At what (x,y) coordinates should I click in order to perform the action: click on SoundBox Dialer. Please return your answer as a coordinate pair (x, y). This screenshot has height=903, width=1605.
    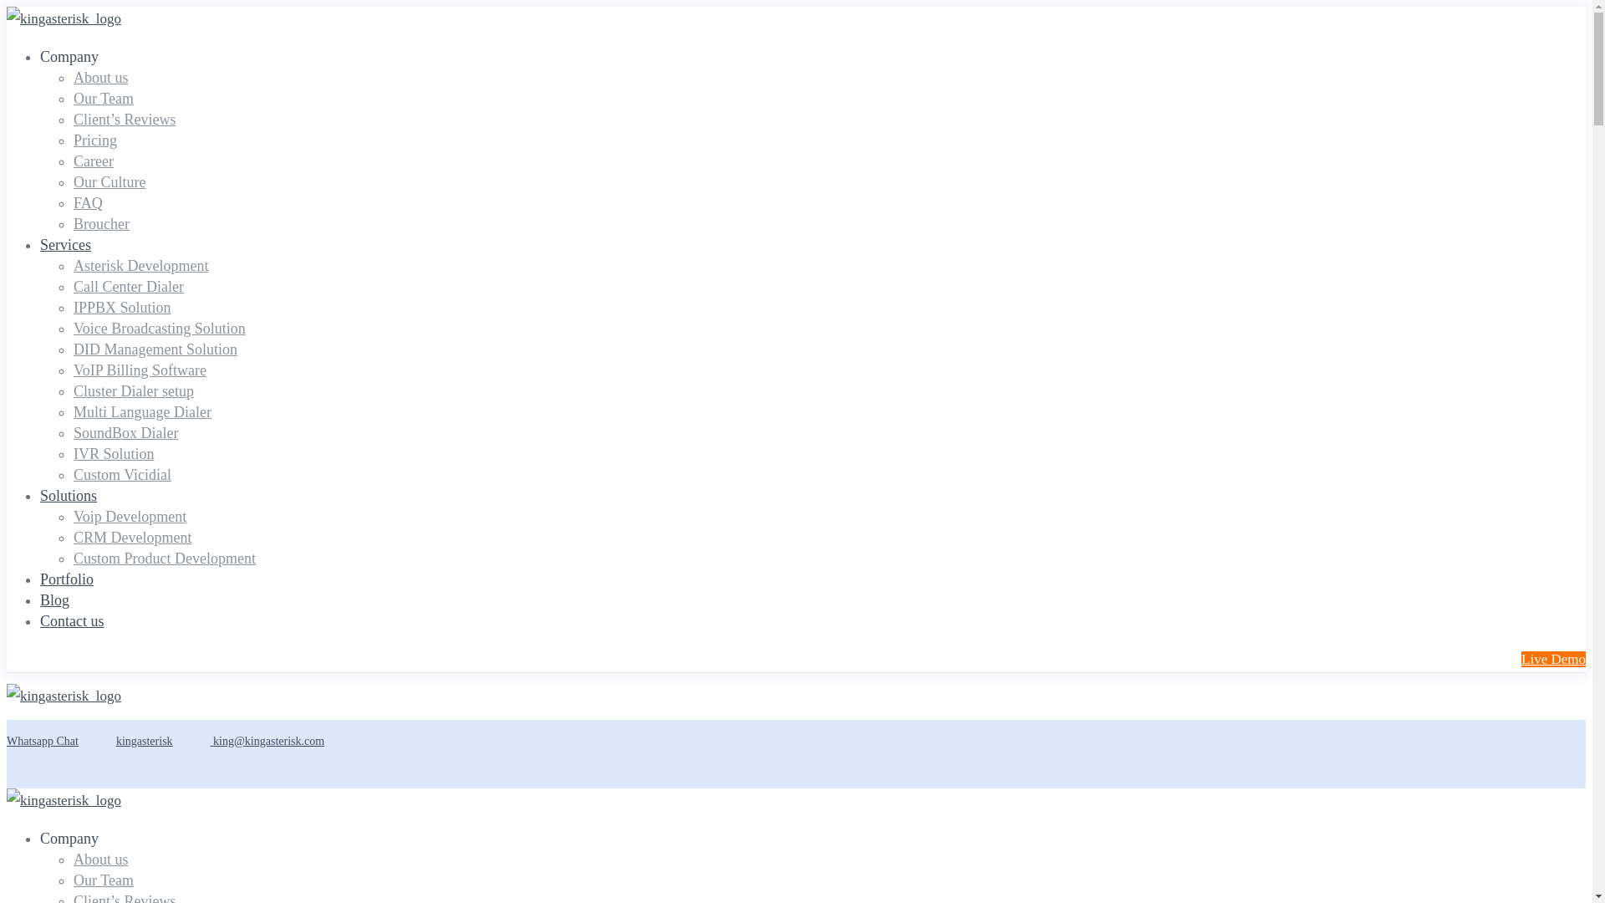
    Looking at the image, I should click on (125, 433).